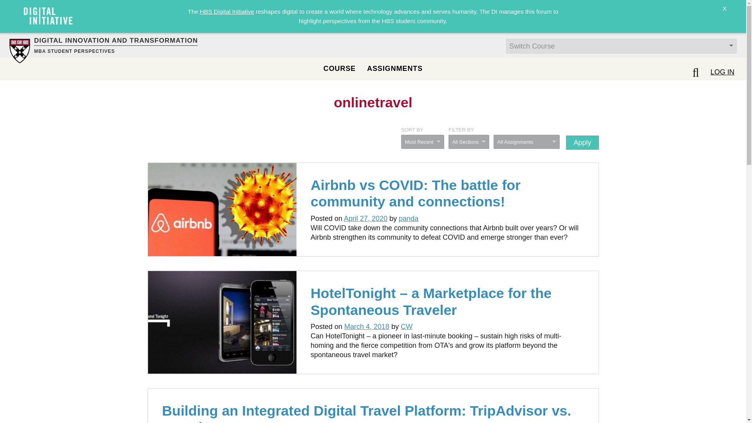 This screenshot has height=423, width=752. Describe the element at coordinates (227, 11) in the screenshot. I see `HBS Digital Initiative` at that location.